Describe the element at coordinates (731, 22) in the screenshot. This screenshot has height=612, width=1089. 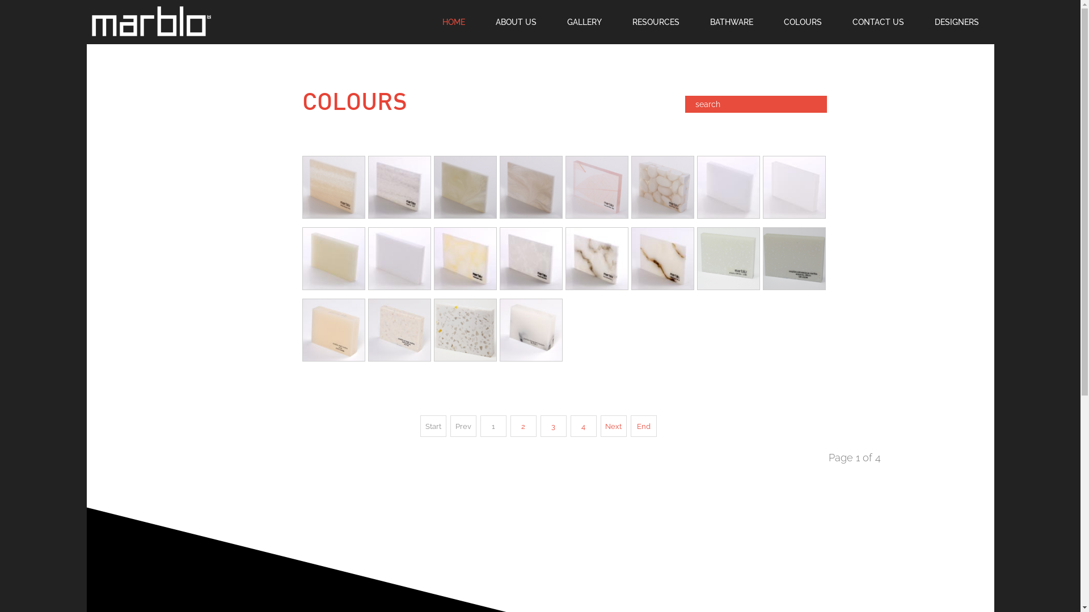
I see `BATHWARE` at that location.